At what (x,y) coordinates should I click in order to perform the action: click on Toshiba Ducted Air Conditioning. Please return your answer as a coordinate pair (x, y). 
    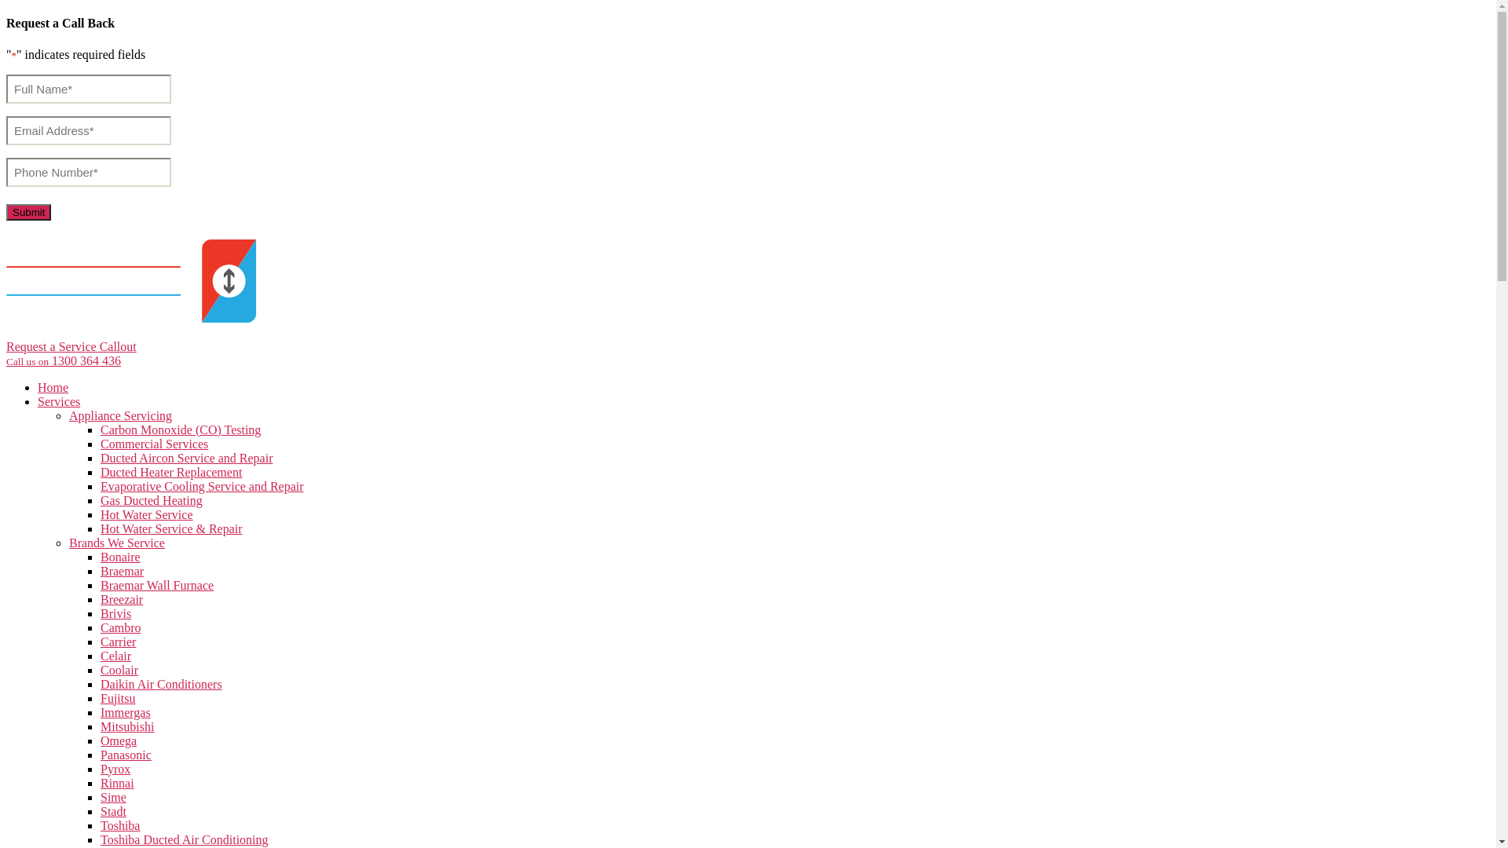
    Looking at the image, I should click on (185, 840).